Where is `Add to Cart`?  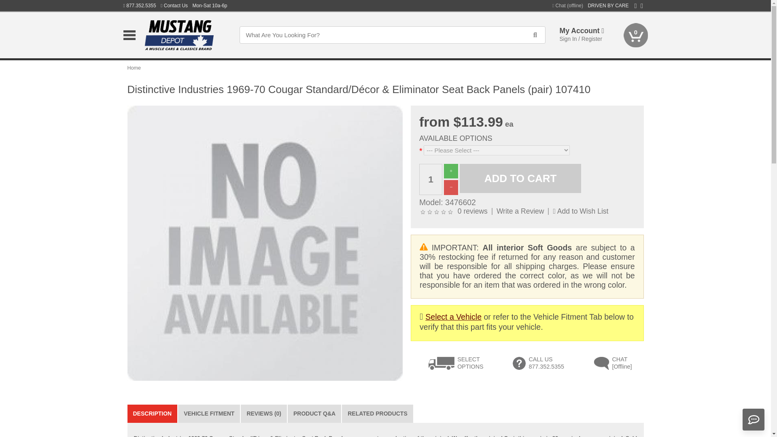
Add to Cart is located at coordinates (520, 179).